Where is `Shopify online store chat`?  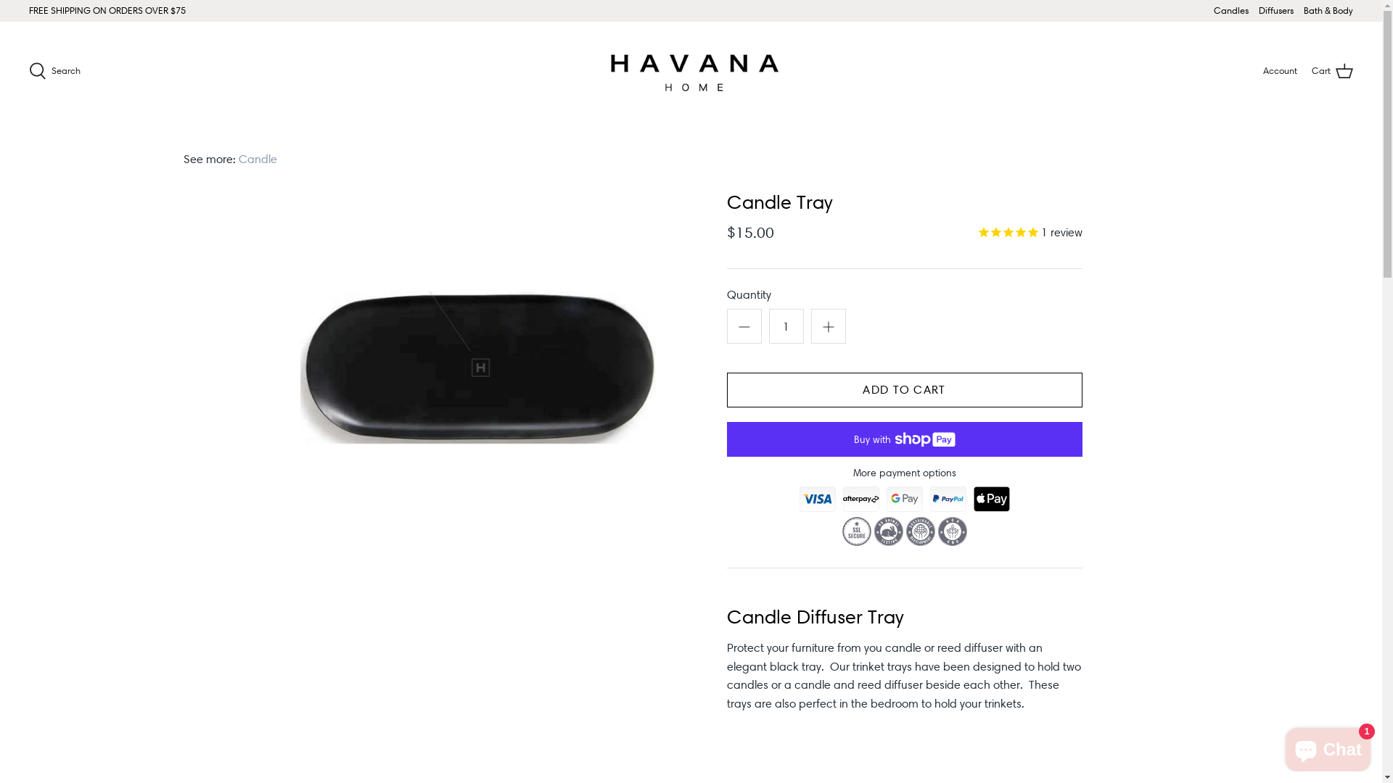
Shopify online store chat is located at coordinates (1328, 747).